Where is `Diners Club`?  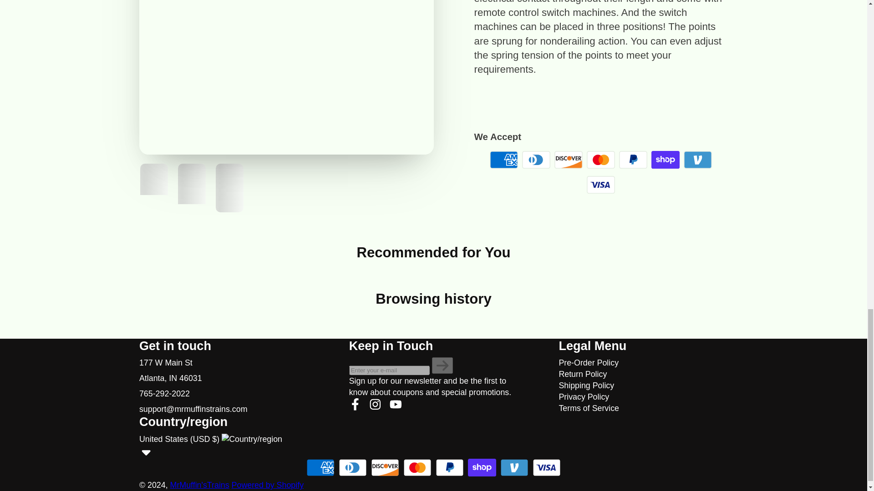
Diners Club is located at coordinates (536, 160).